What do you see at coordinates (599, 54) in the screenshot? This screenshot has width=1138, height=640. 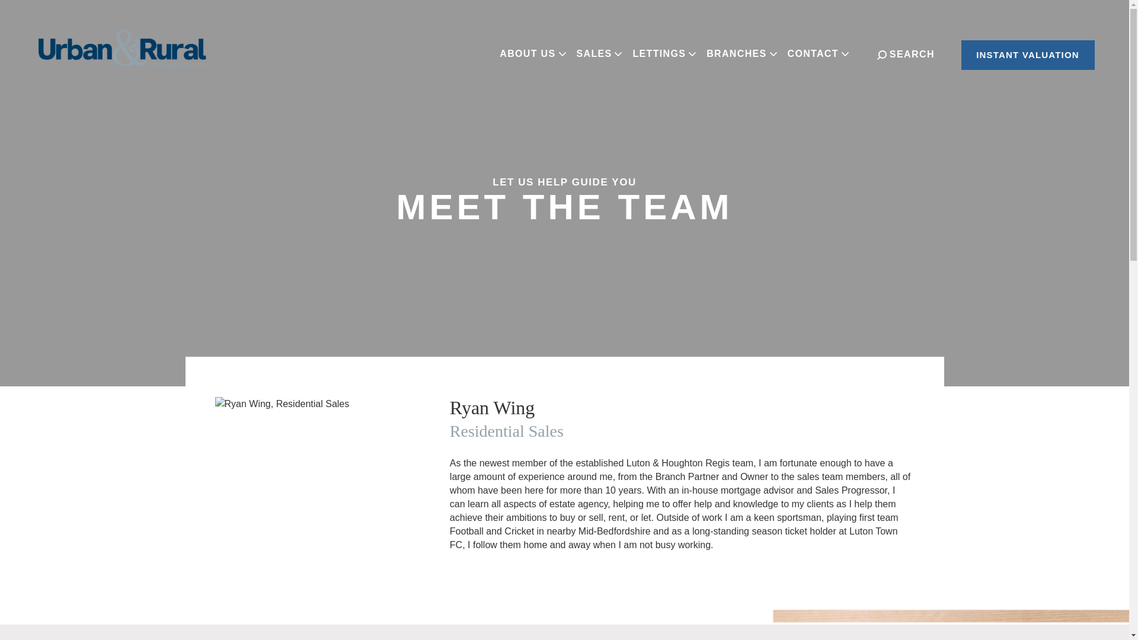 I see `SALES` at bounding box center [599, 54].